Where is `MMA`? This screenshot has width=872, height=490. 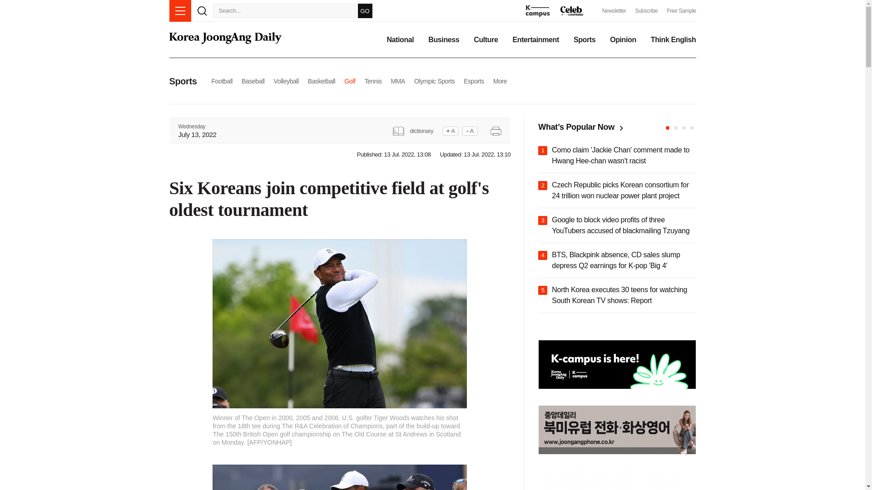
MMA is located at coordinates (397, 81).